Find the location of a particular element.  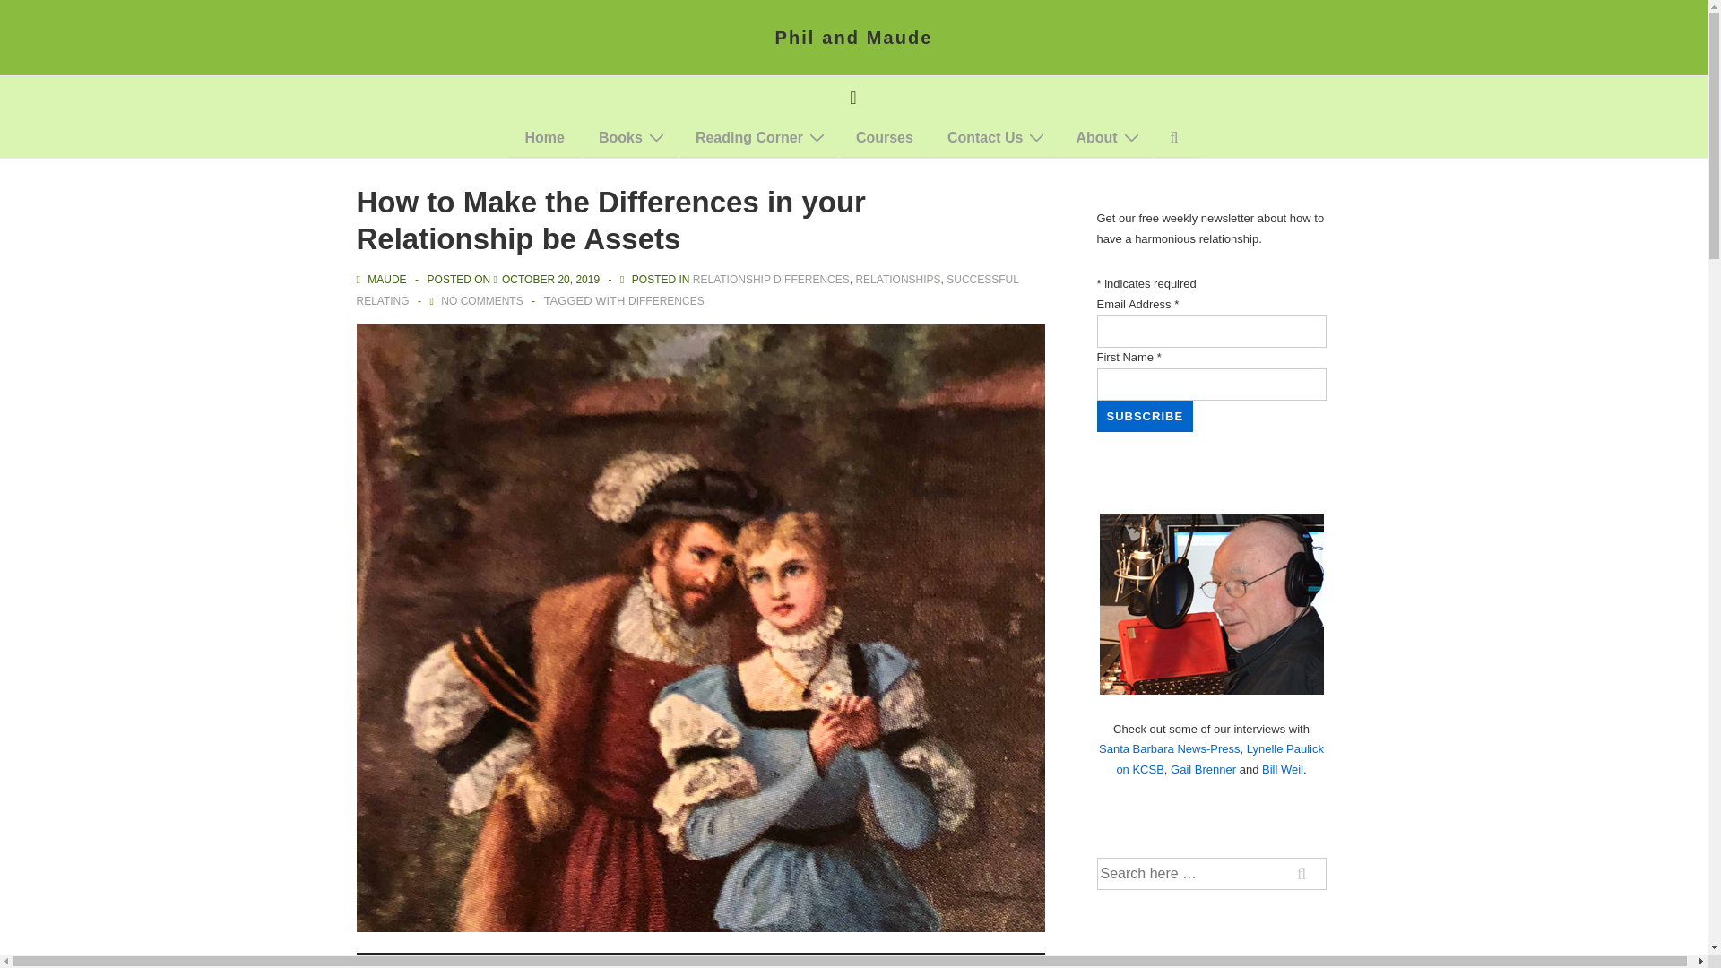

MAUDE is located at coordinates (382, 279).